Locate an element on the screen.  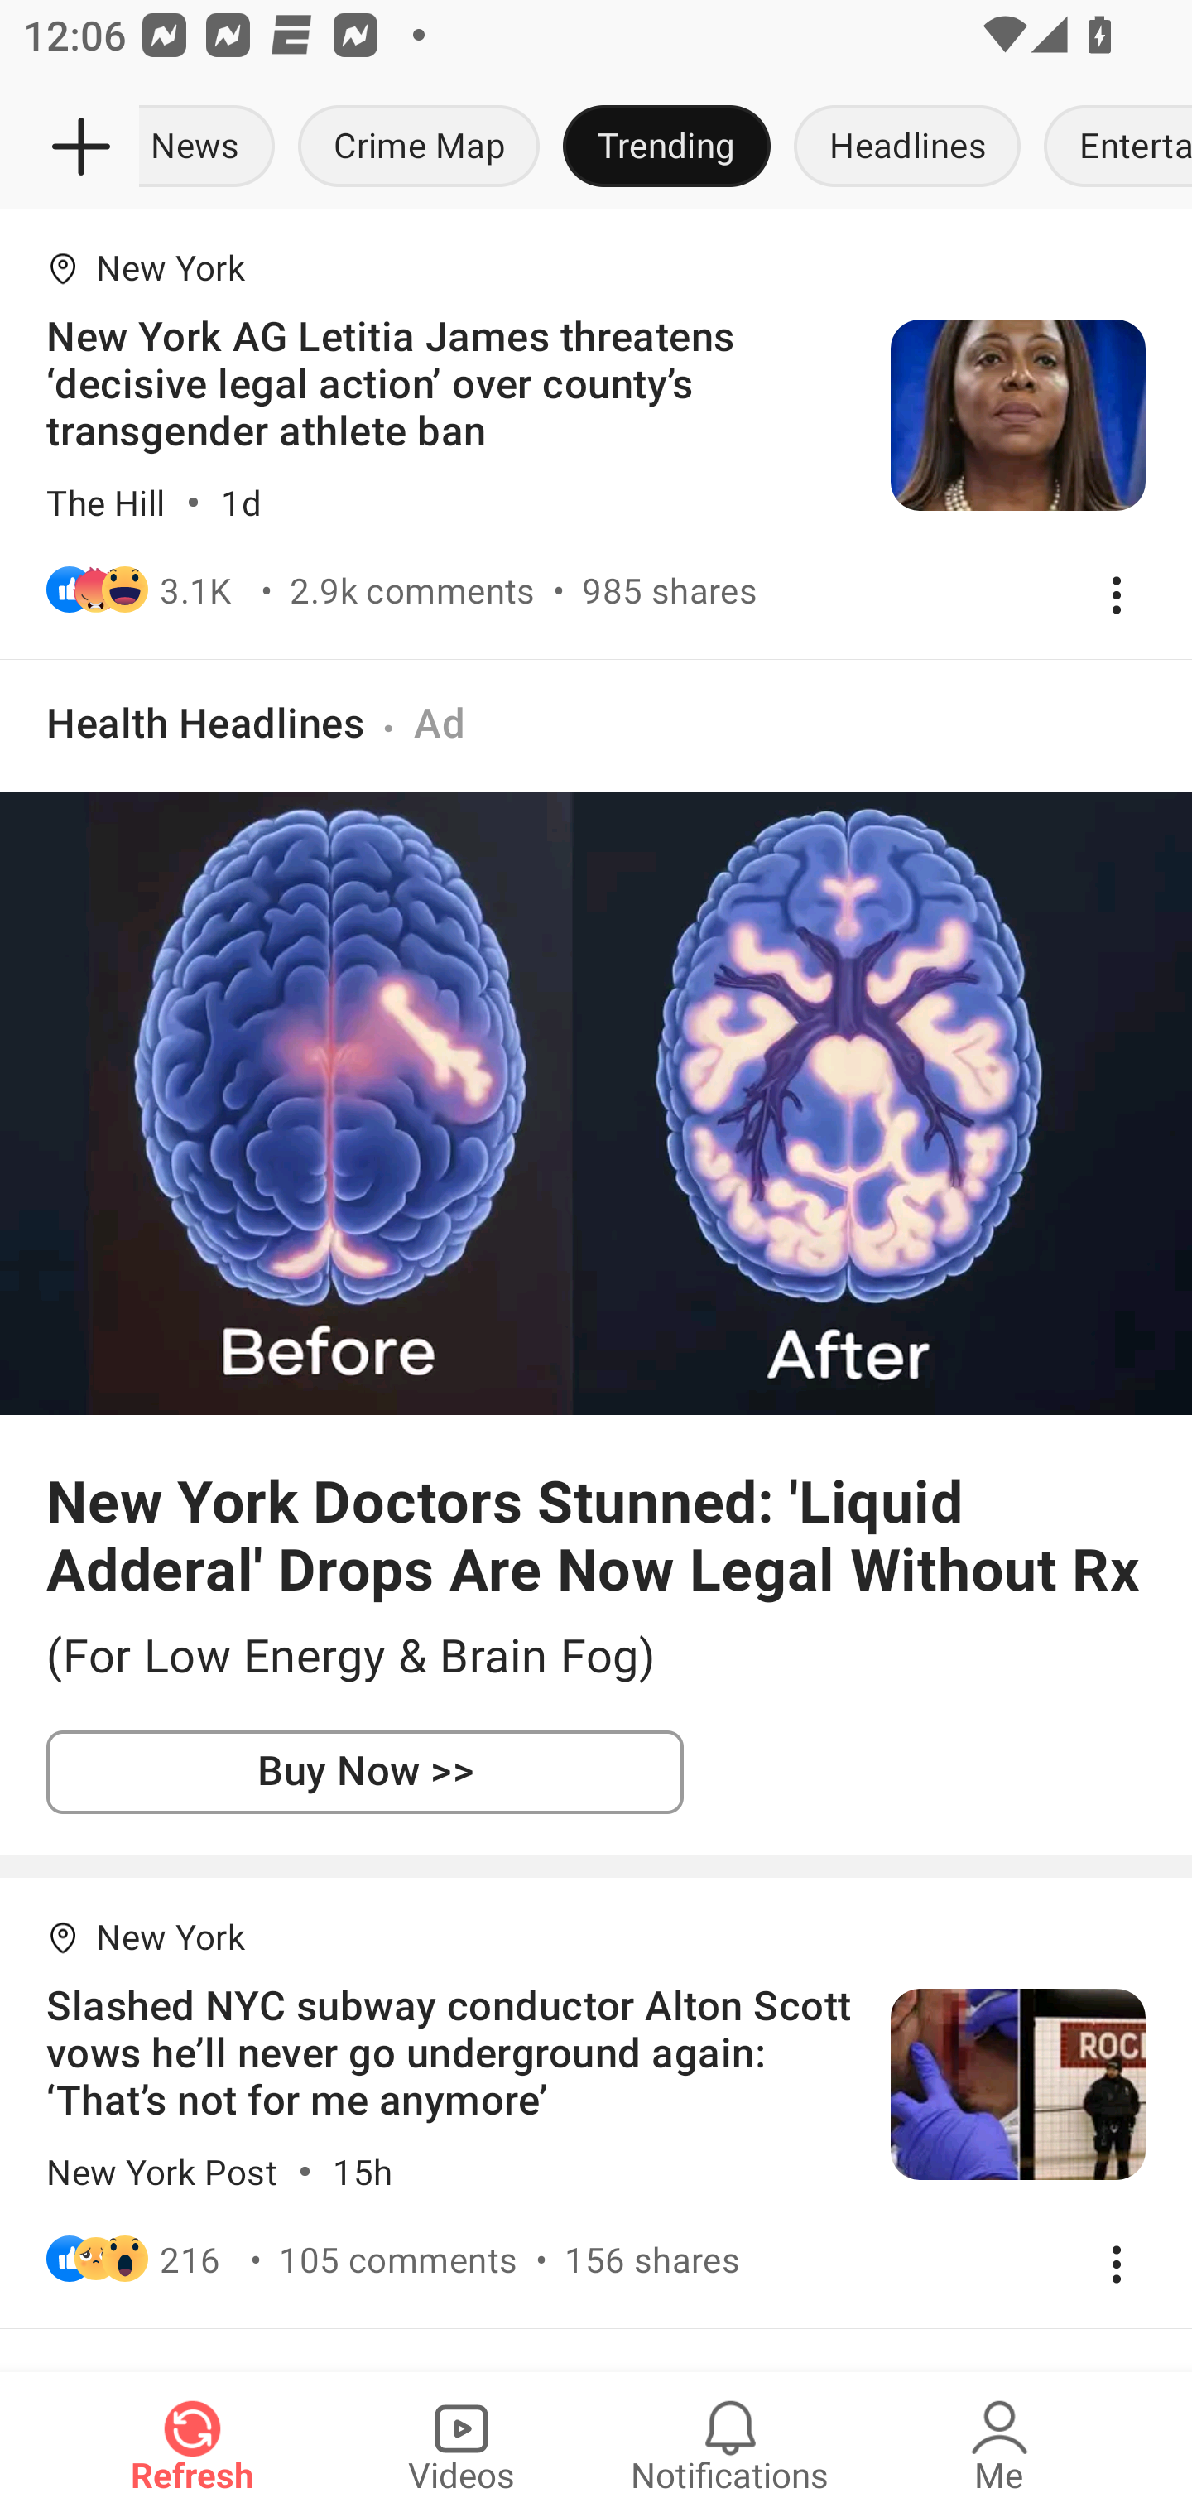
Buy Now >> is located at coordinates (365, 1773).